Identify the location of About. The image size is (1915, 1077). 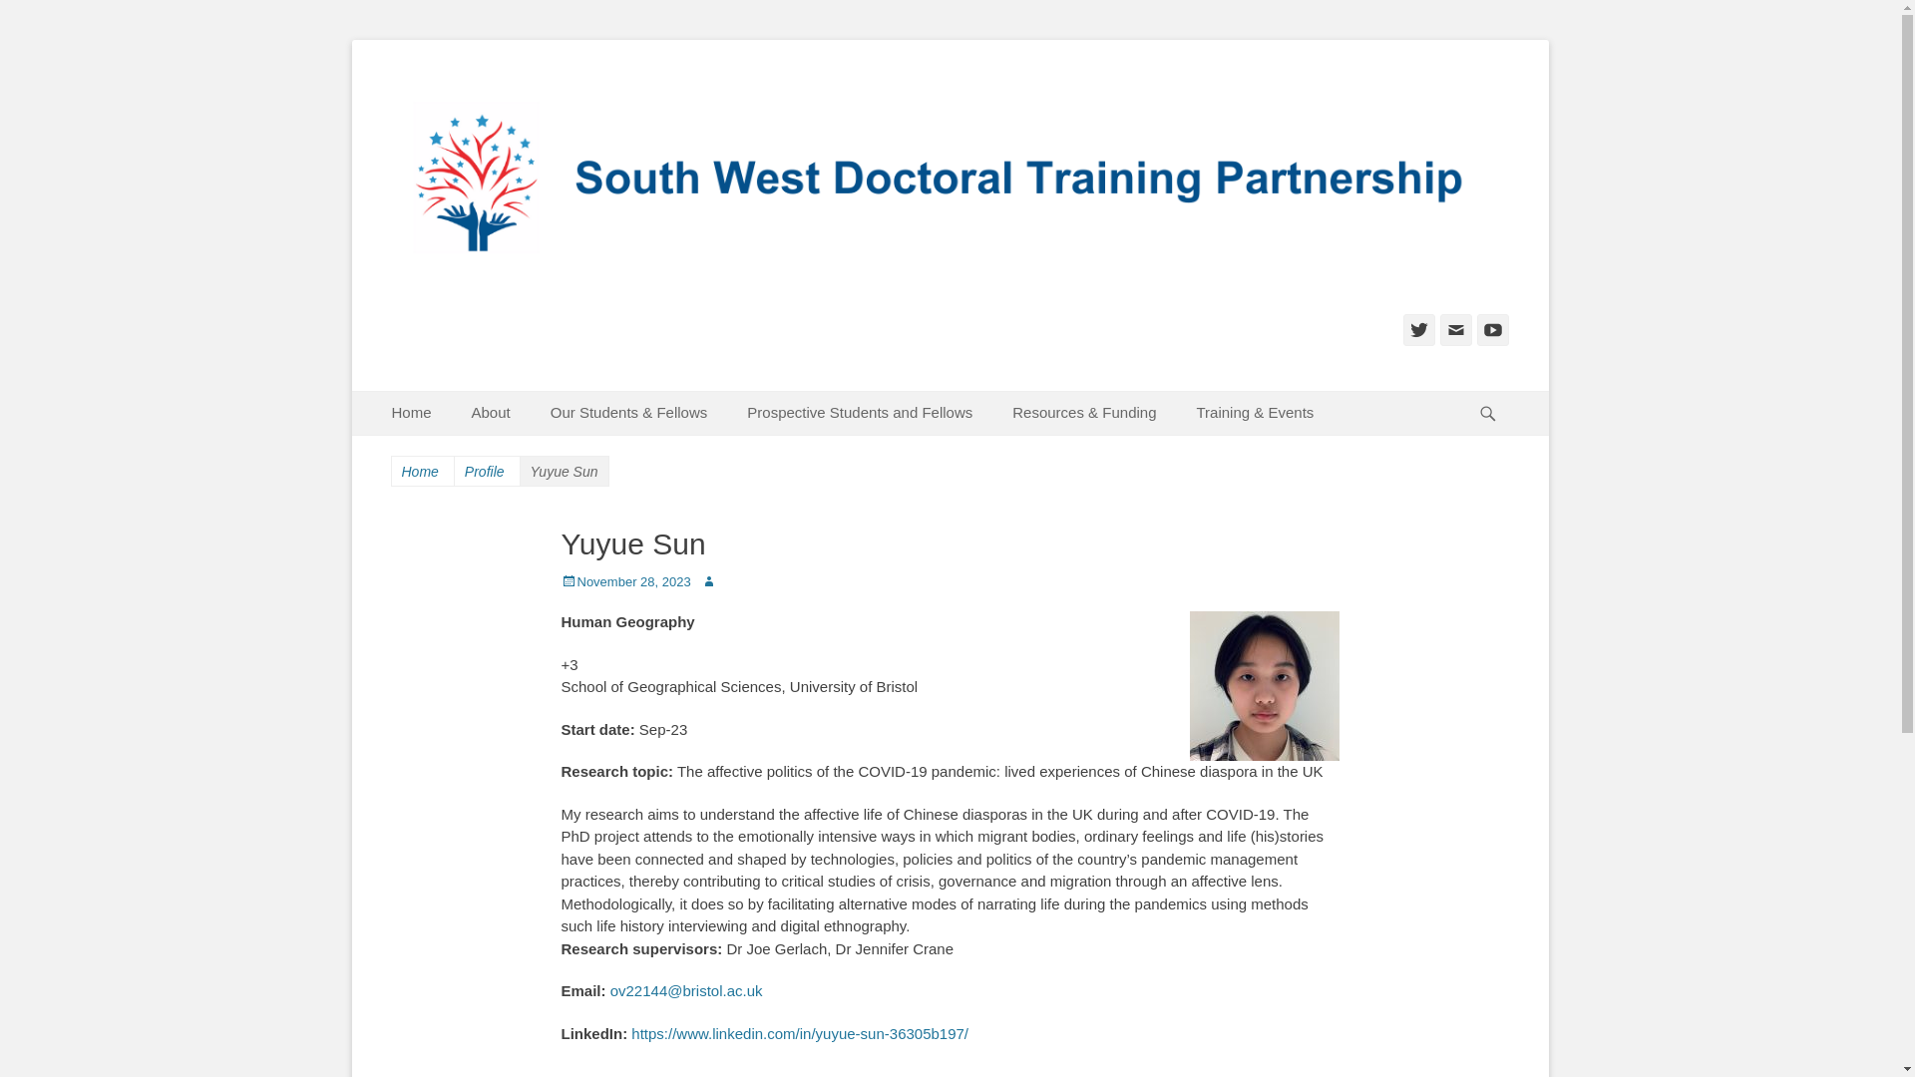
(491, 413).